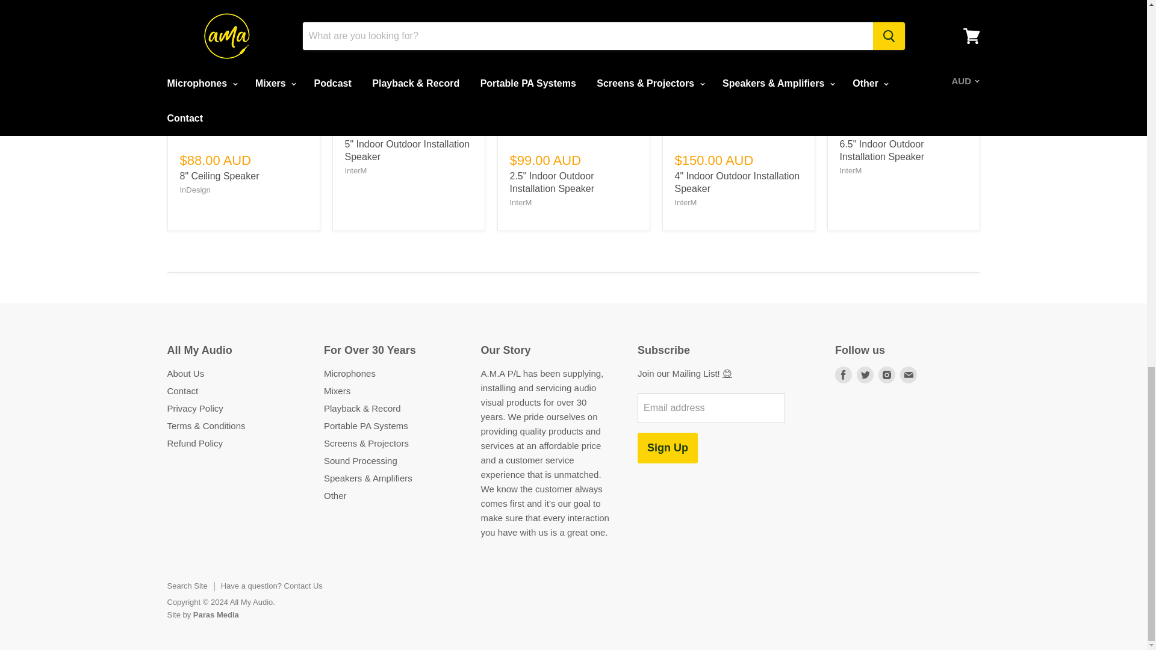 Image resolution: width=1156 pixels, height=650 pixels. What do you see at coordinates (843, 374) in the screenshot?
I see `Facebook` at bounding box center [843, 374].